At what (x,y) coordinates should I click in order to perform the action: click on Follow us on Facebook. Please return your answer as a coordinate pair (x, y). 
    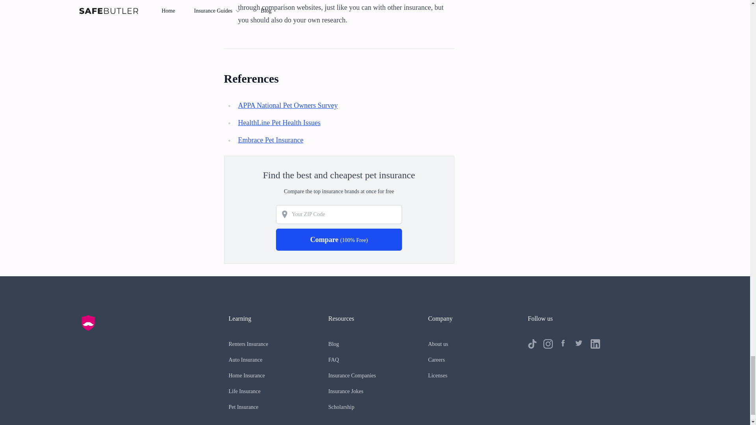
    Looking at the image, I should click on (564, 344).